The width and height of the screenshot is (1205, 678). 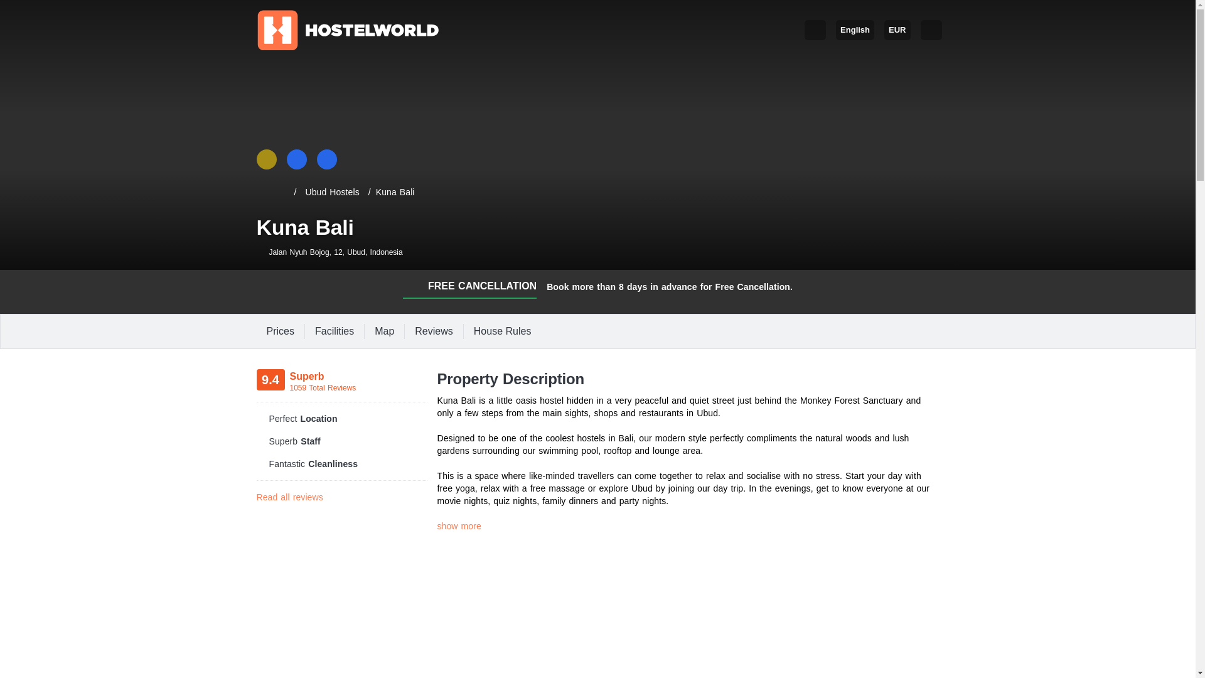 What do you see at coordinates (334, 331) in the screenshot?
I see `Facilities` at bounding box center [334, 331].